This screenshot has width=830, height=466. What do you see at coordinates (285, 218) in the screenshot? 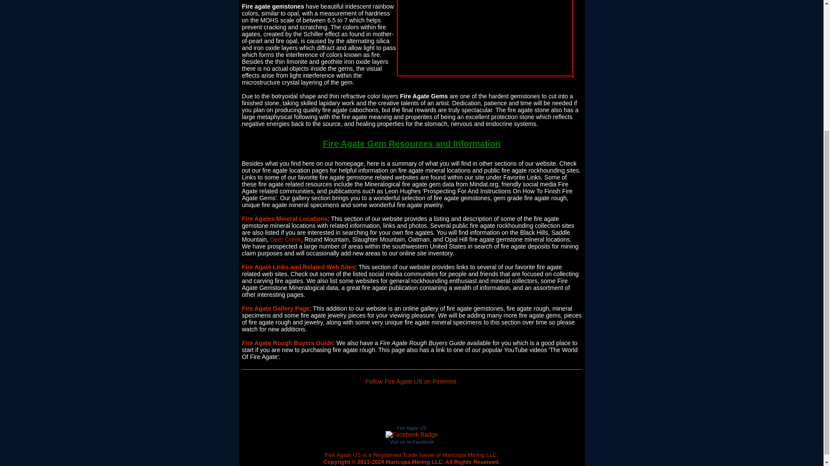
I see `Fire Agate Gem Locations` at bounding box center [285, 218].